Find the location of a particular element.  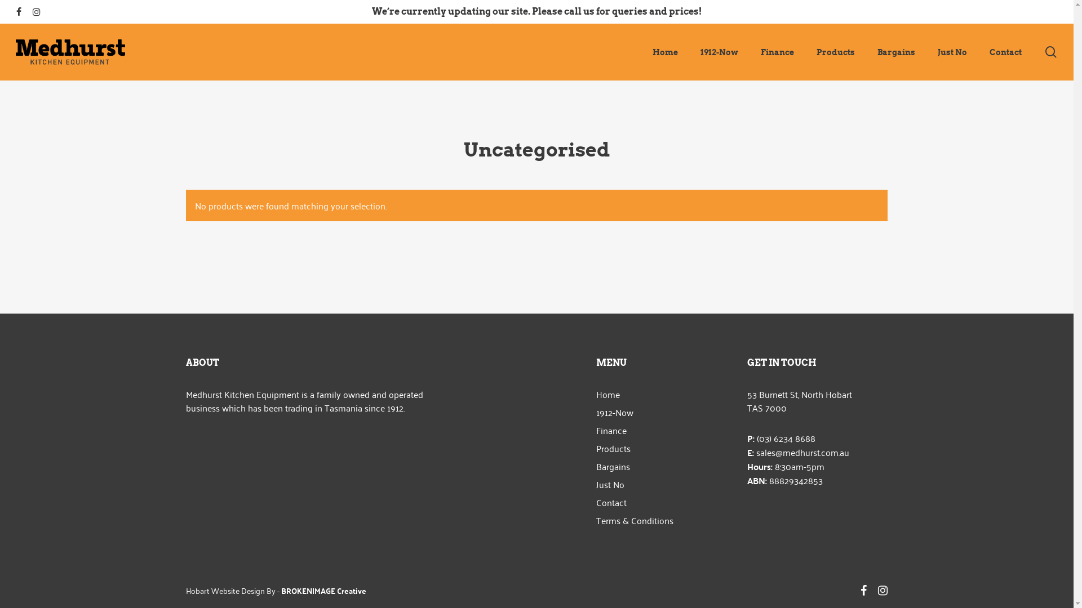

1912-Now is located at coordinates (719, 52).